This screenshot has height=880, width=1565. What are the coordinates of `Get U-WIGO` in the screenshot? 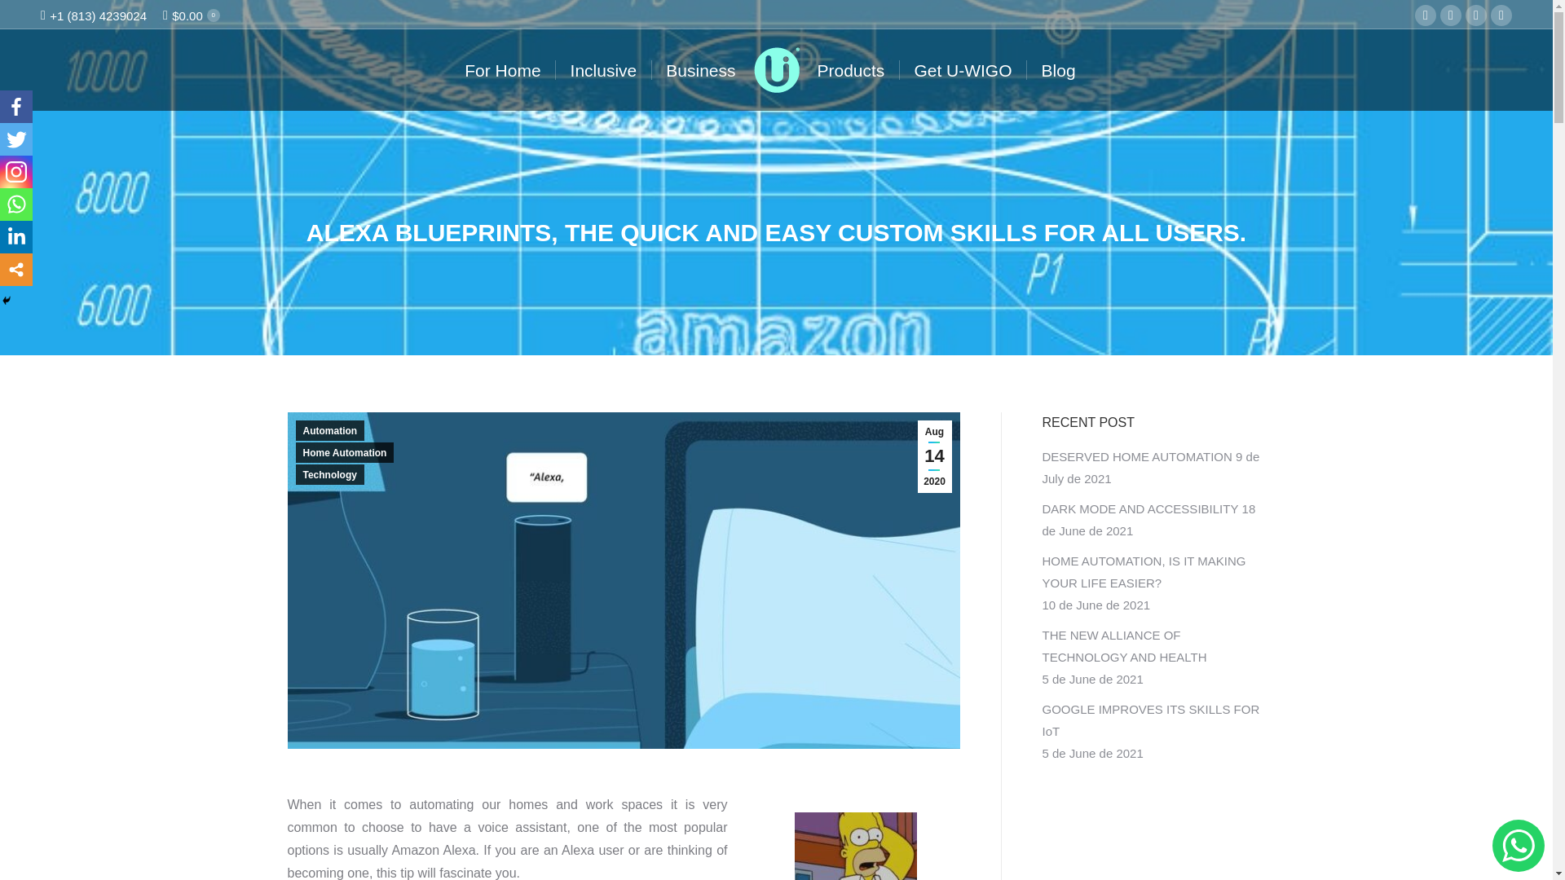 It's located at (962, 70).